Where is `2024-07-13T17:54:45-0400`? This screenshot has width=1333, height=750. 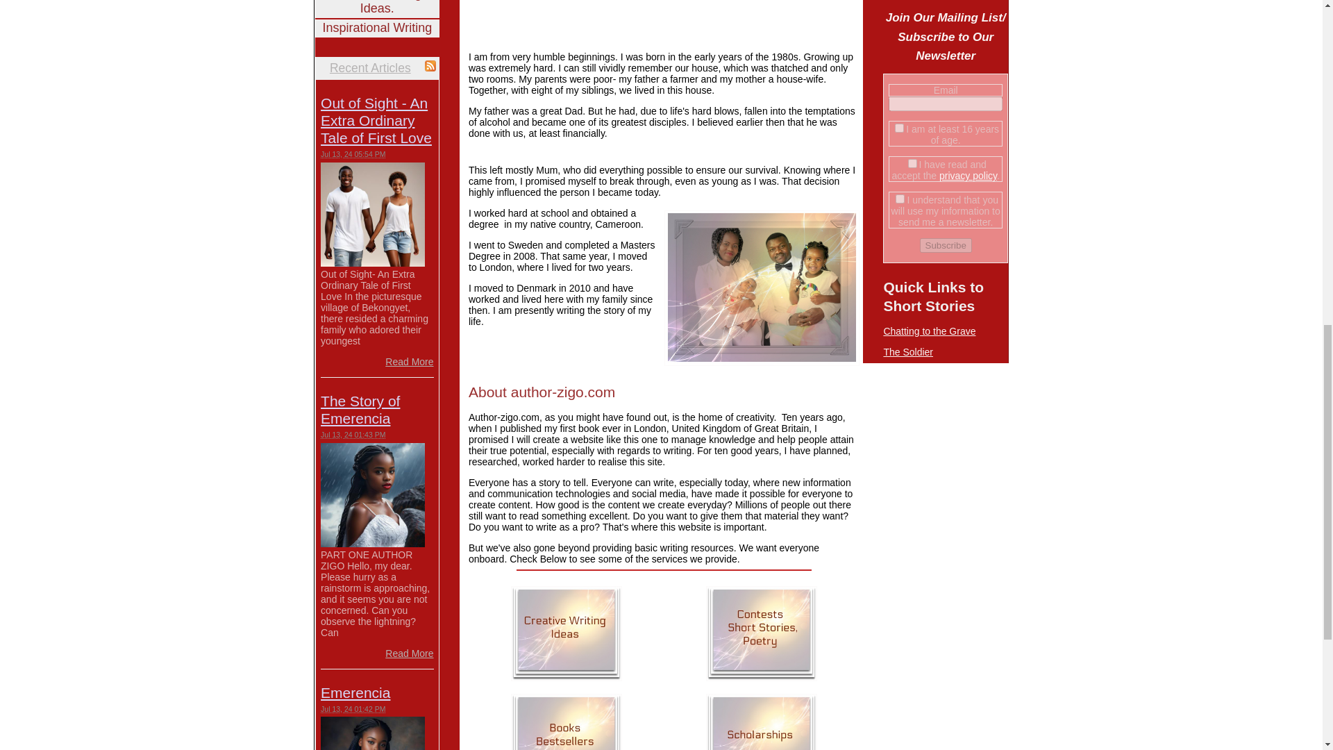
2024-07-13T17:54:45-0400 is located at coordinates (353, 154).